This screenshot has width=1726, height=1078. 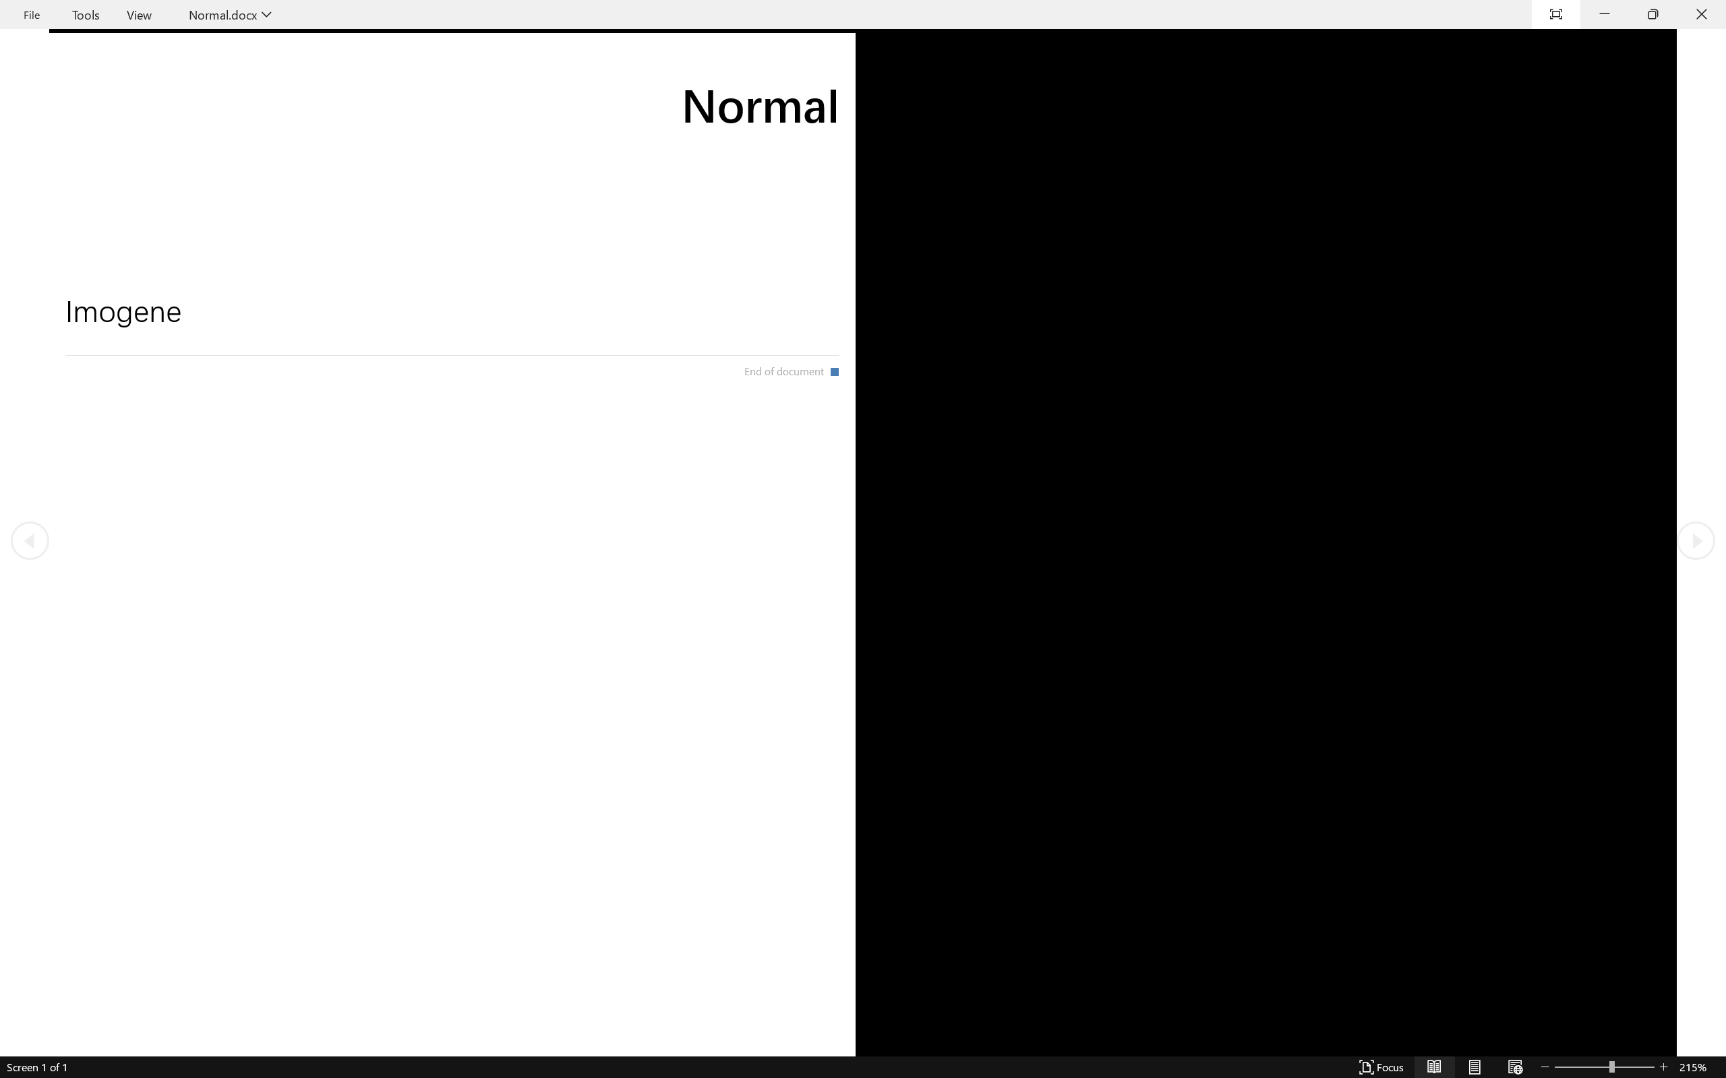 I want to click on Arrow: Down, so click(x=712, y=75).